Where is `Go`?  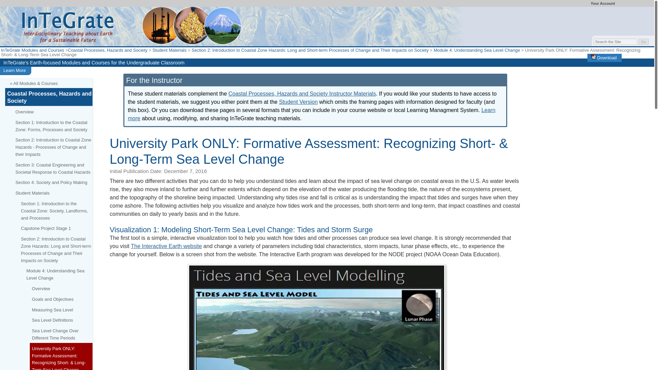 Go is located at coordinates (644, 42).